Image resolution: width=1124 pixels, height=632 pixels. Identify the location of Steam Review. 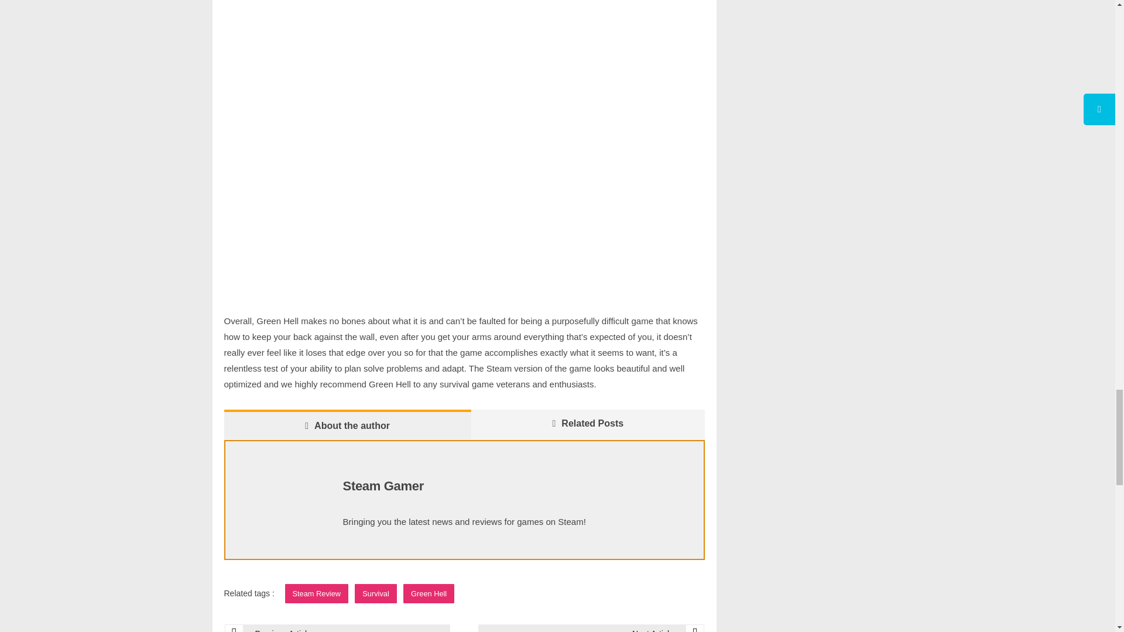
(317, 593).